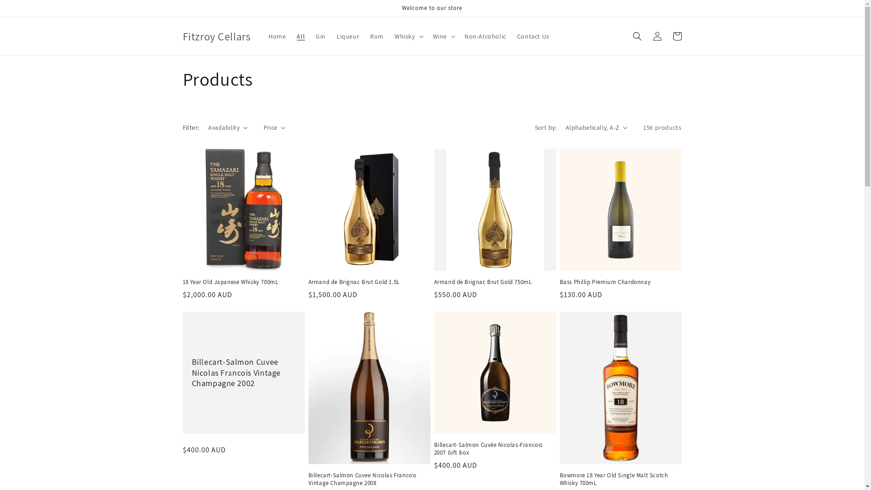 The height and width of the screenshot is (490, 871). Describe the element at coordinates (657, 36) in the screenshot. I see `Log in` at that location.